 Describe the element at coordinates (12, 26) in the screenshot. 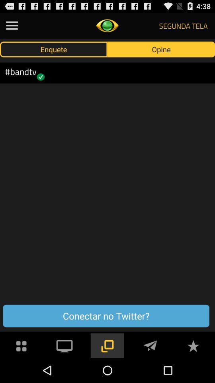

I see `open menu` at that location.